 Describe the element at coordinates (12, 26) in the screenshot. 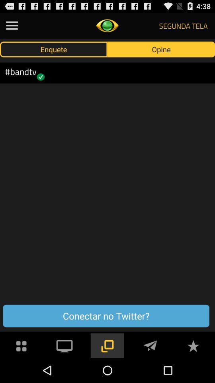

I see `open menu` at that location.